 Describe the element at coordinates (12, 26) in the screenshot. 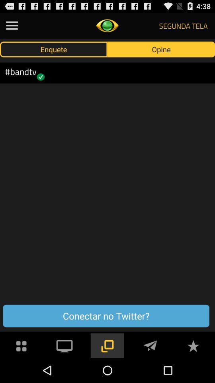

I see `open menu` at that location.